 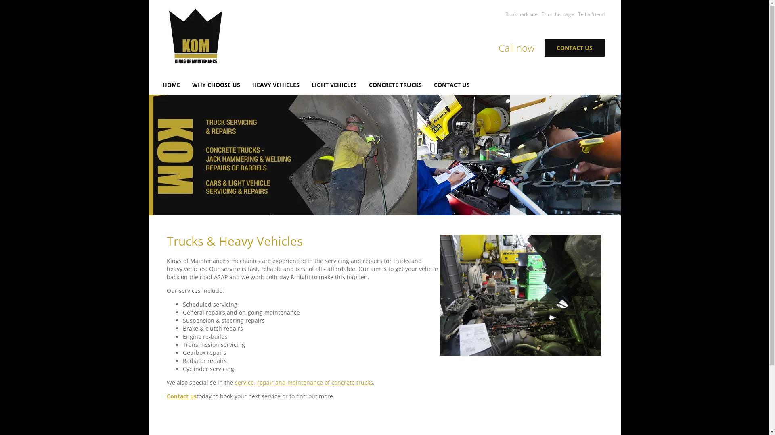 What do you see at coordinates (451, 85) in the screenshot?
I see `CONTACT US` at bounding box center [451, 85].